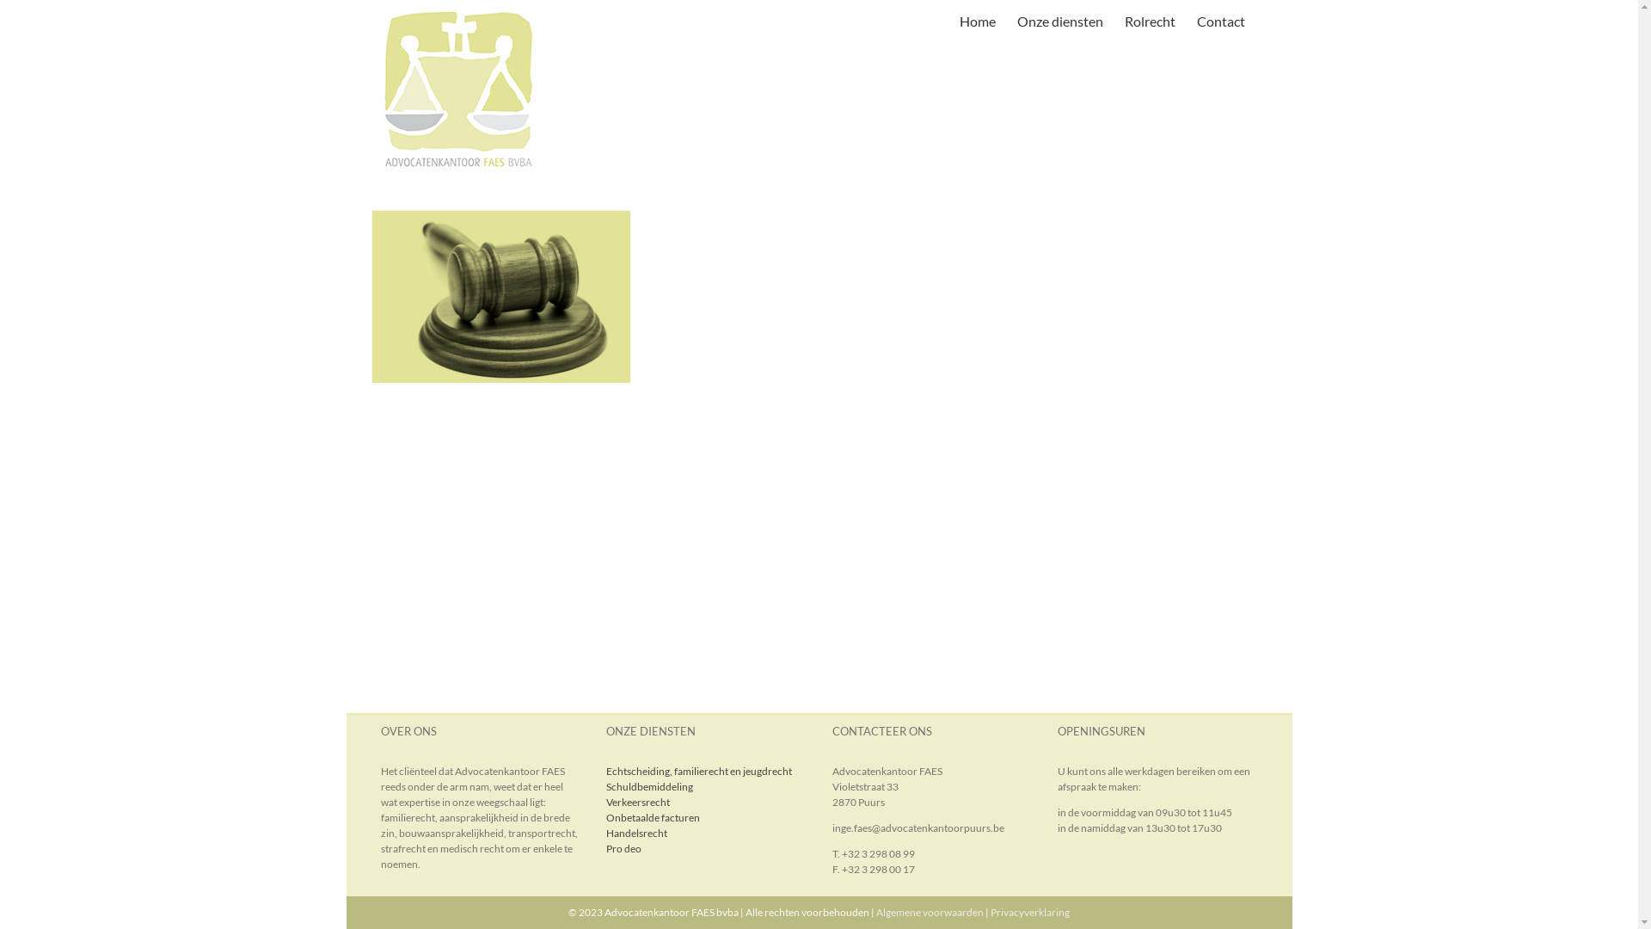  What do you see at coordinates (638, 802) in the screenshot?
I see `Verkeersrecht` at bounding box center [638, 802].